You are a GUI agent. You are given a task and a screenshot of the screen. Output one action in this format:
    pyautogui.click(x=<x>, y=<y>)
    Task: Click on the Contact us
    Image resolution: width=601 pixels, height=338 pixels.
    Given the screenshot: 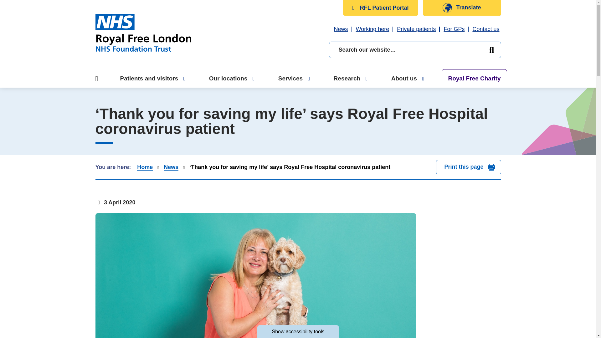 What is the action you would take?
    pyautogui.click(x=486, y=29)
    